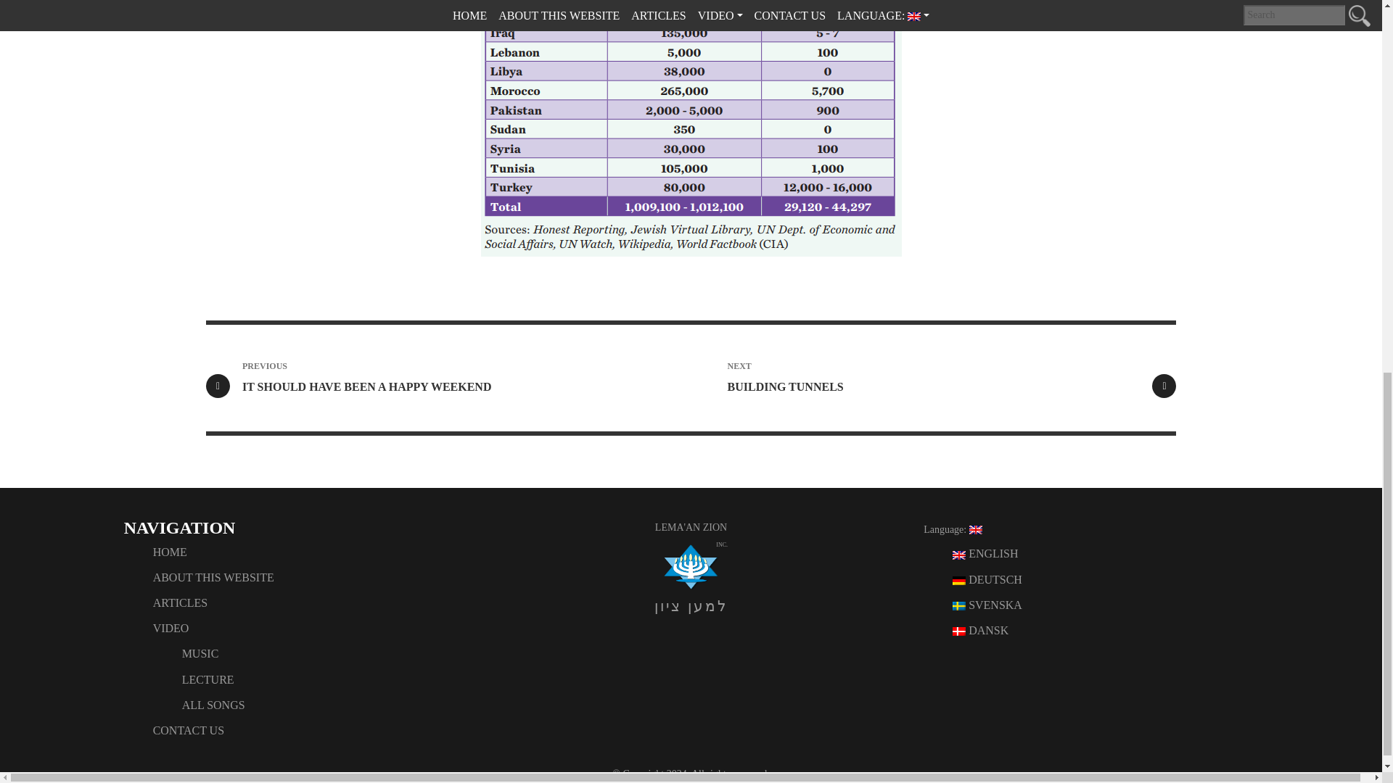  What do you see at coordinates (213, 577) in the screenshot?
I see ` DANSK` at bounding box center [213, 577].